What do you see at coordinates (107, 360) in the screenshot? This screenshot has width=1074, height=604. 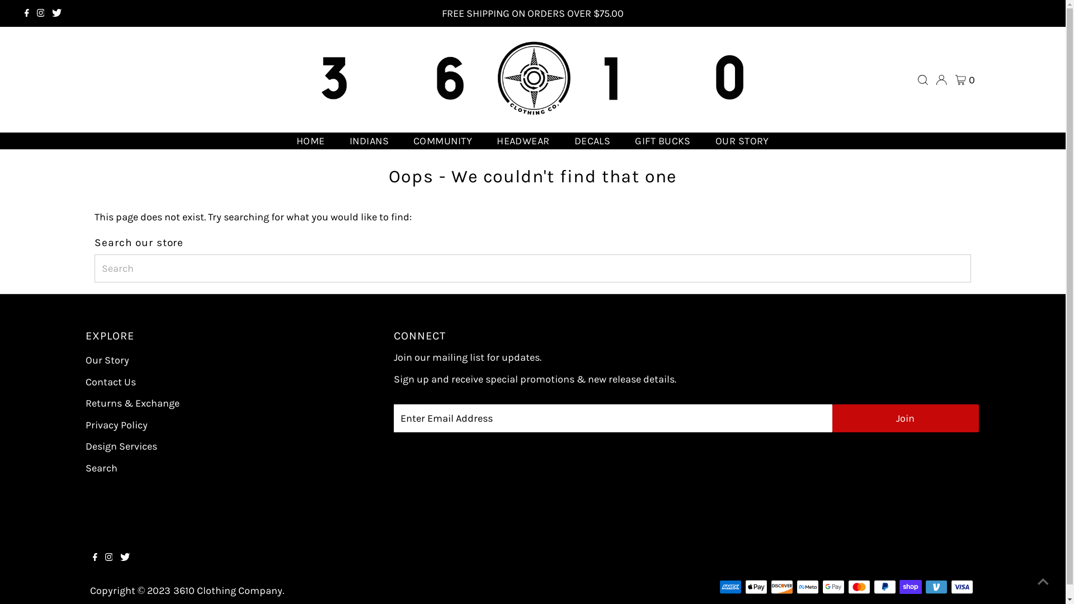 I see `Our Story` at bounding box center [107, 360].